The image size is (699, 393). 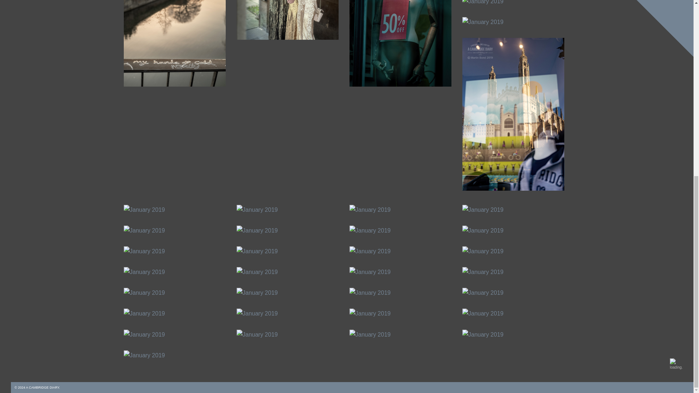 What do you see at coordinates (687, 70) in the screenshot?
I see `Facebook Profile` at bounding box center [687, 70].